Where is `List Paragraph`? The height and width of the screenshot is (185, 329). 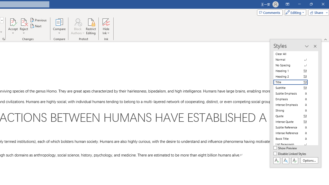
List Paragraph is located at coordinates (294, 144).